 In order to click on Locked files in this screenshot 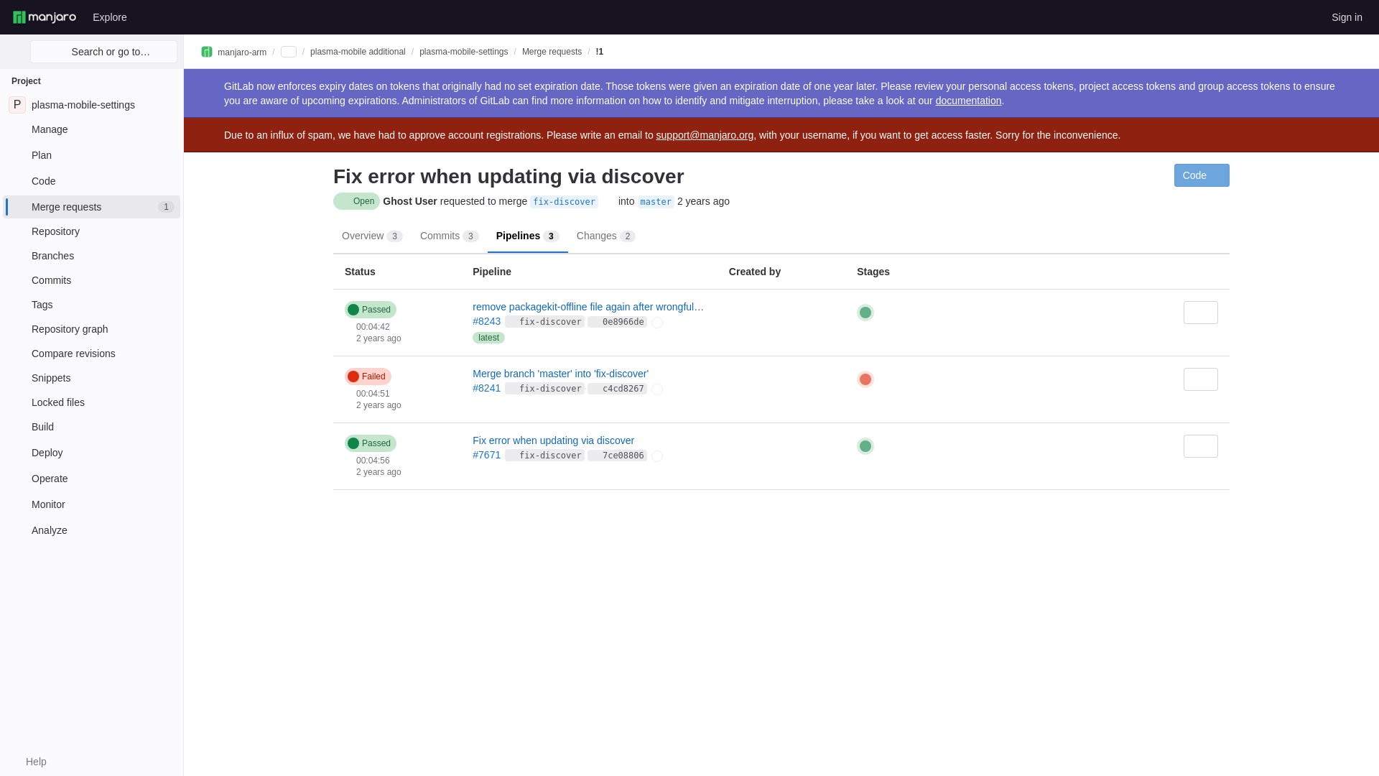, I will do `click(1346, 17)`.